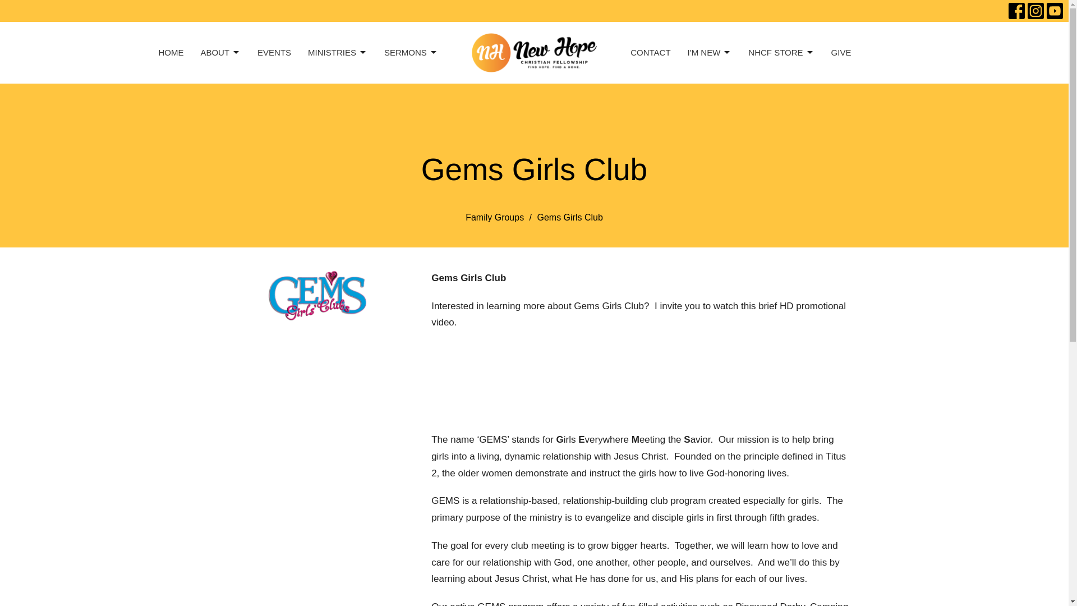 The image size is (1077, 606). What do you see at coordinates (841, 52) in the screenshot?
I see `GIVE` at bounding box center [841, 52].